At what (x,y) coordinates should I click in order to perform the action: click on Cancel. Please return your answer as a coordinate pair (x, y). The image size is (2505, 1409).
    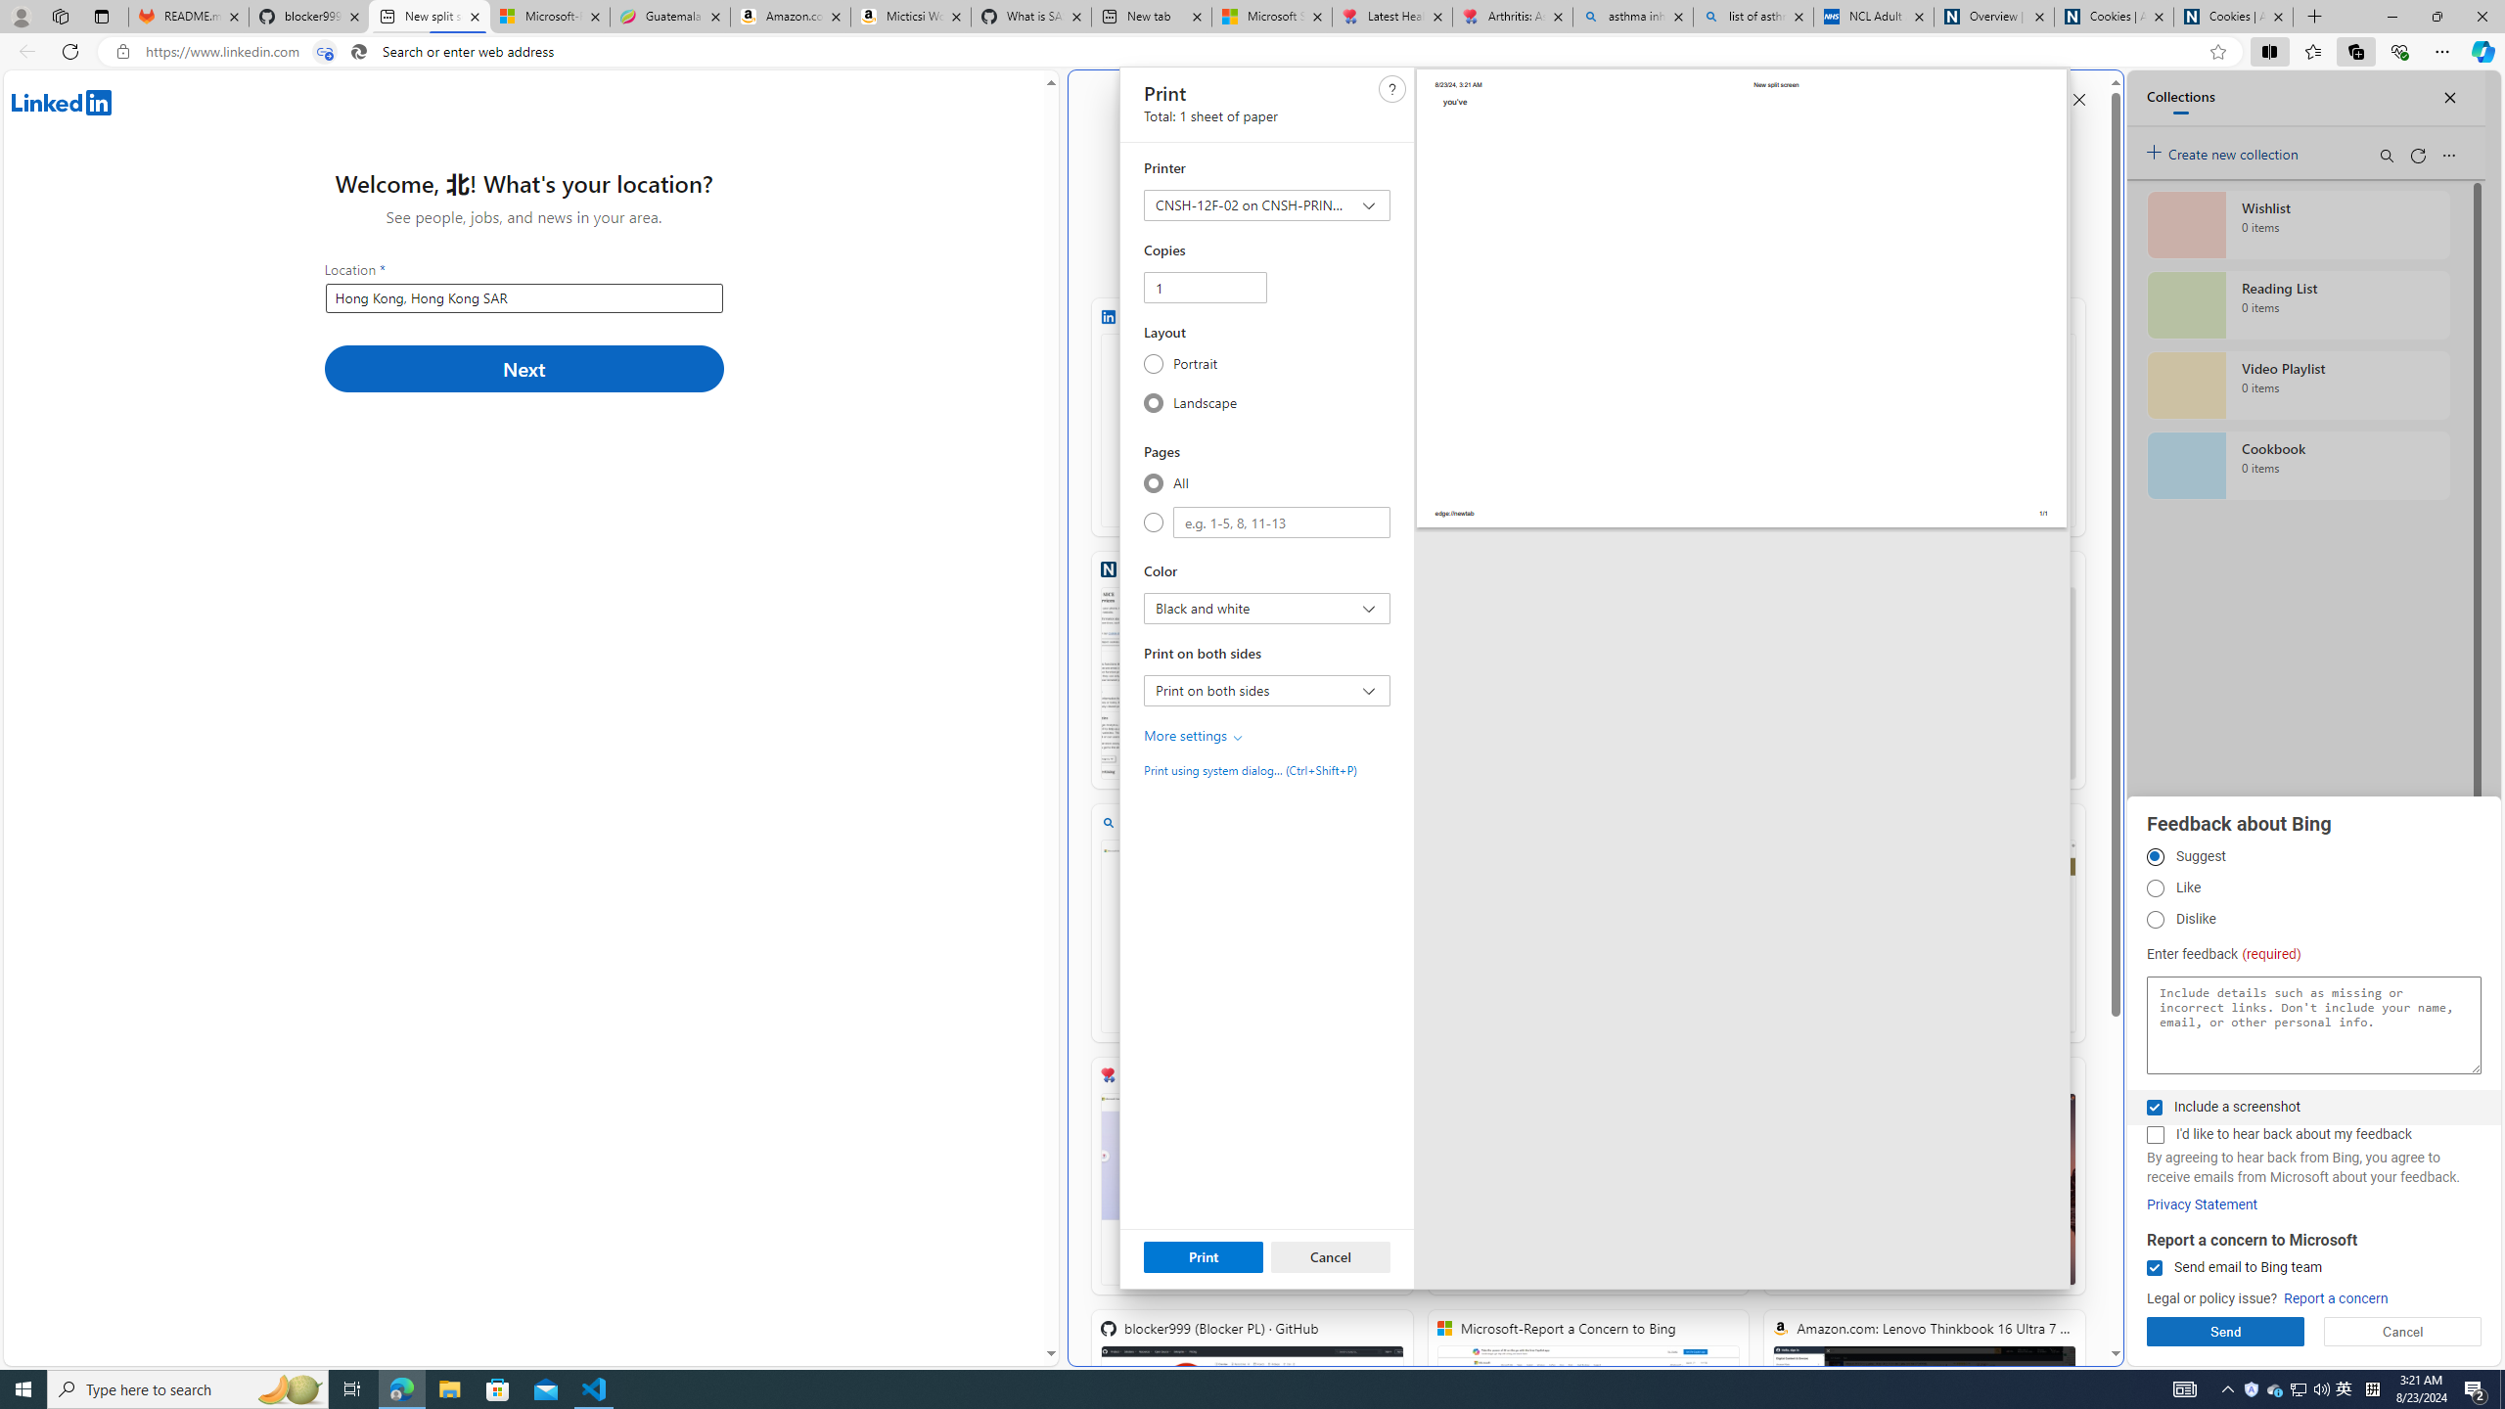
    Looking at the image, I should click on (1329, 1256).